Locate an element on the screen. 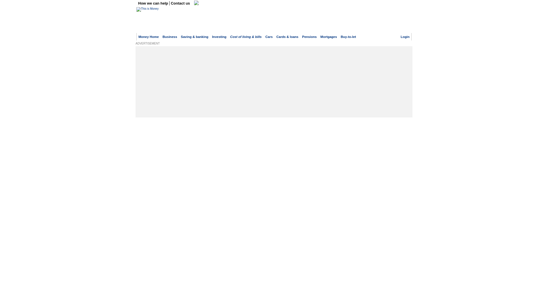  Login is located at coordinates (405, 37).